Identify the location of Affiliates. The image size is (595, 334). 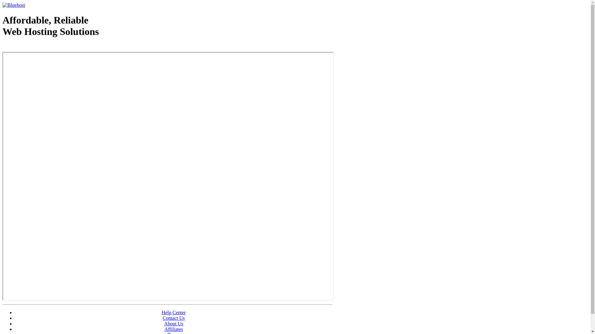
(174, 329).